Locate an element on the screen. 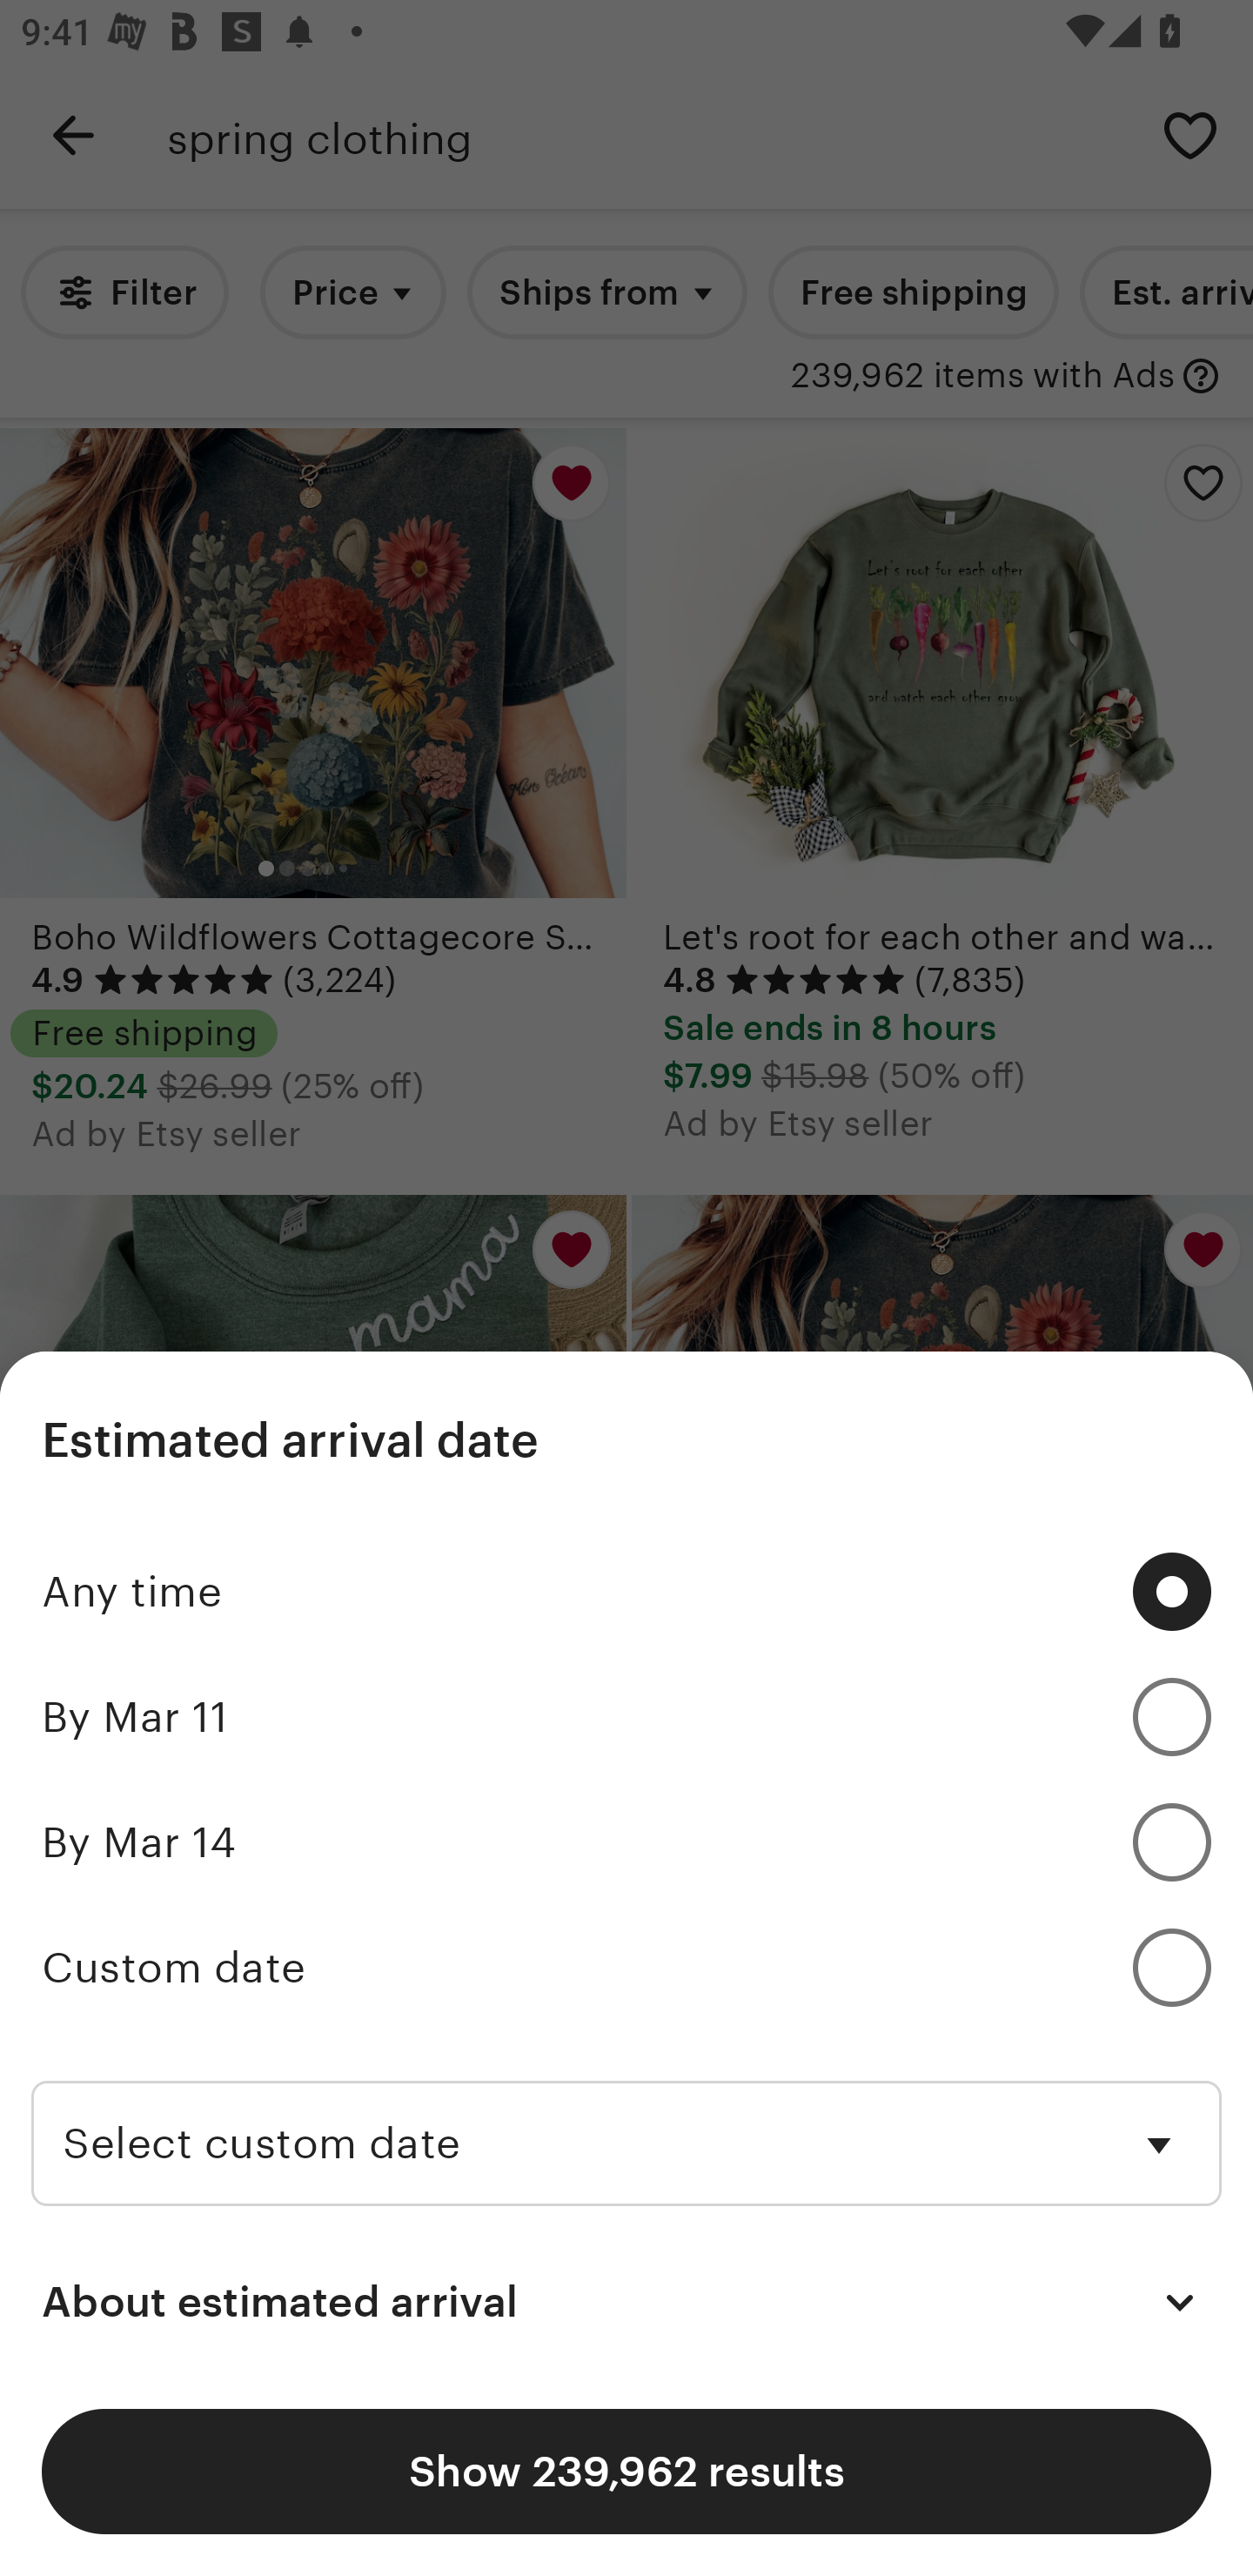 The height and width of the screenshot is (2576, 1253). Select custom date is located at coordinates (626, 2116).